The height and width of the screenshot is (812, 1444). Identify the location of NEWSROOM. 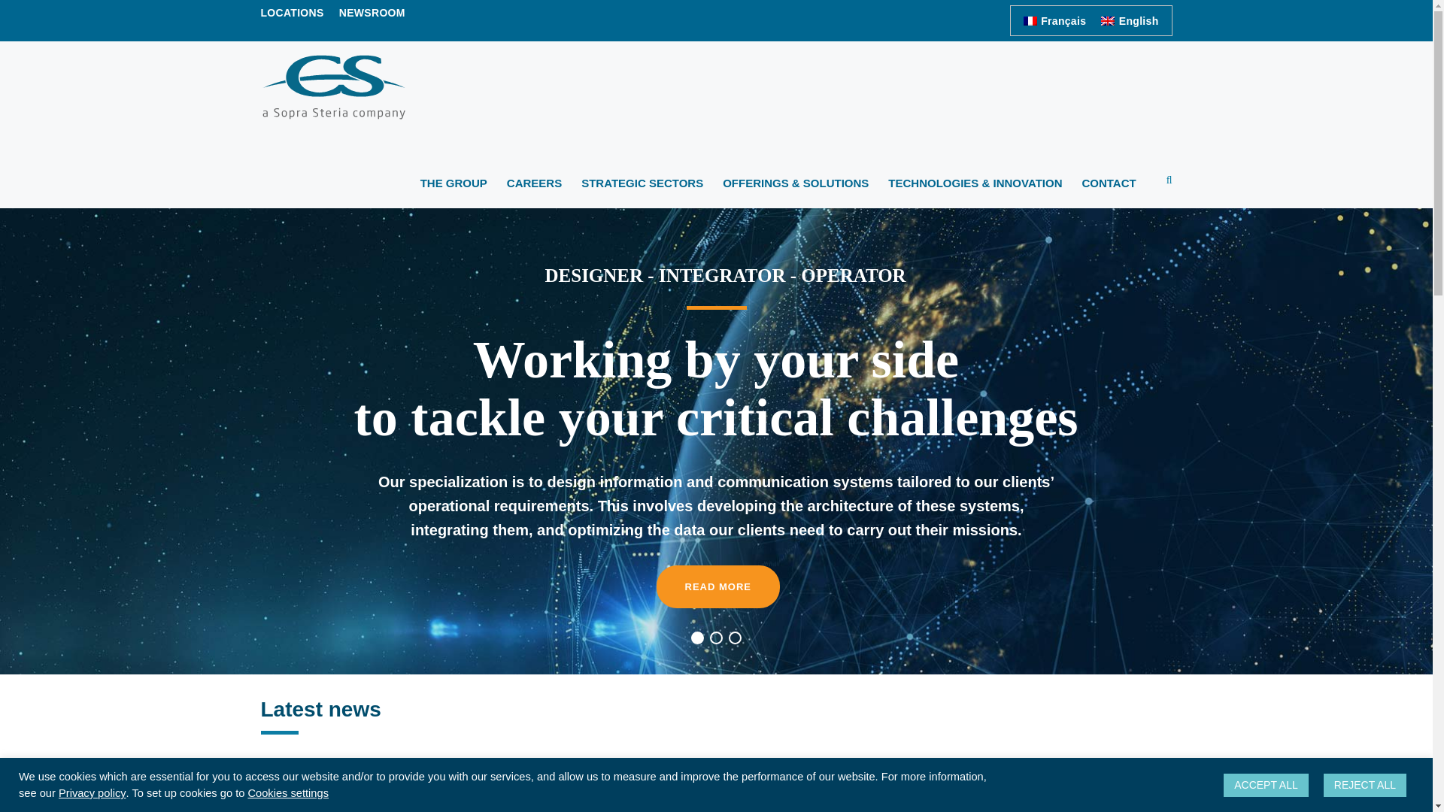
(372, 15).